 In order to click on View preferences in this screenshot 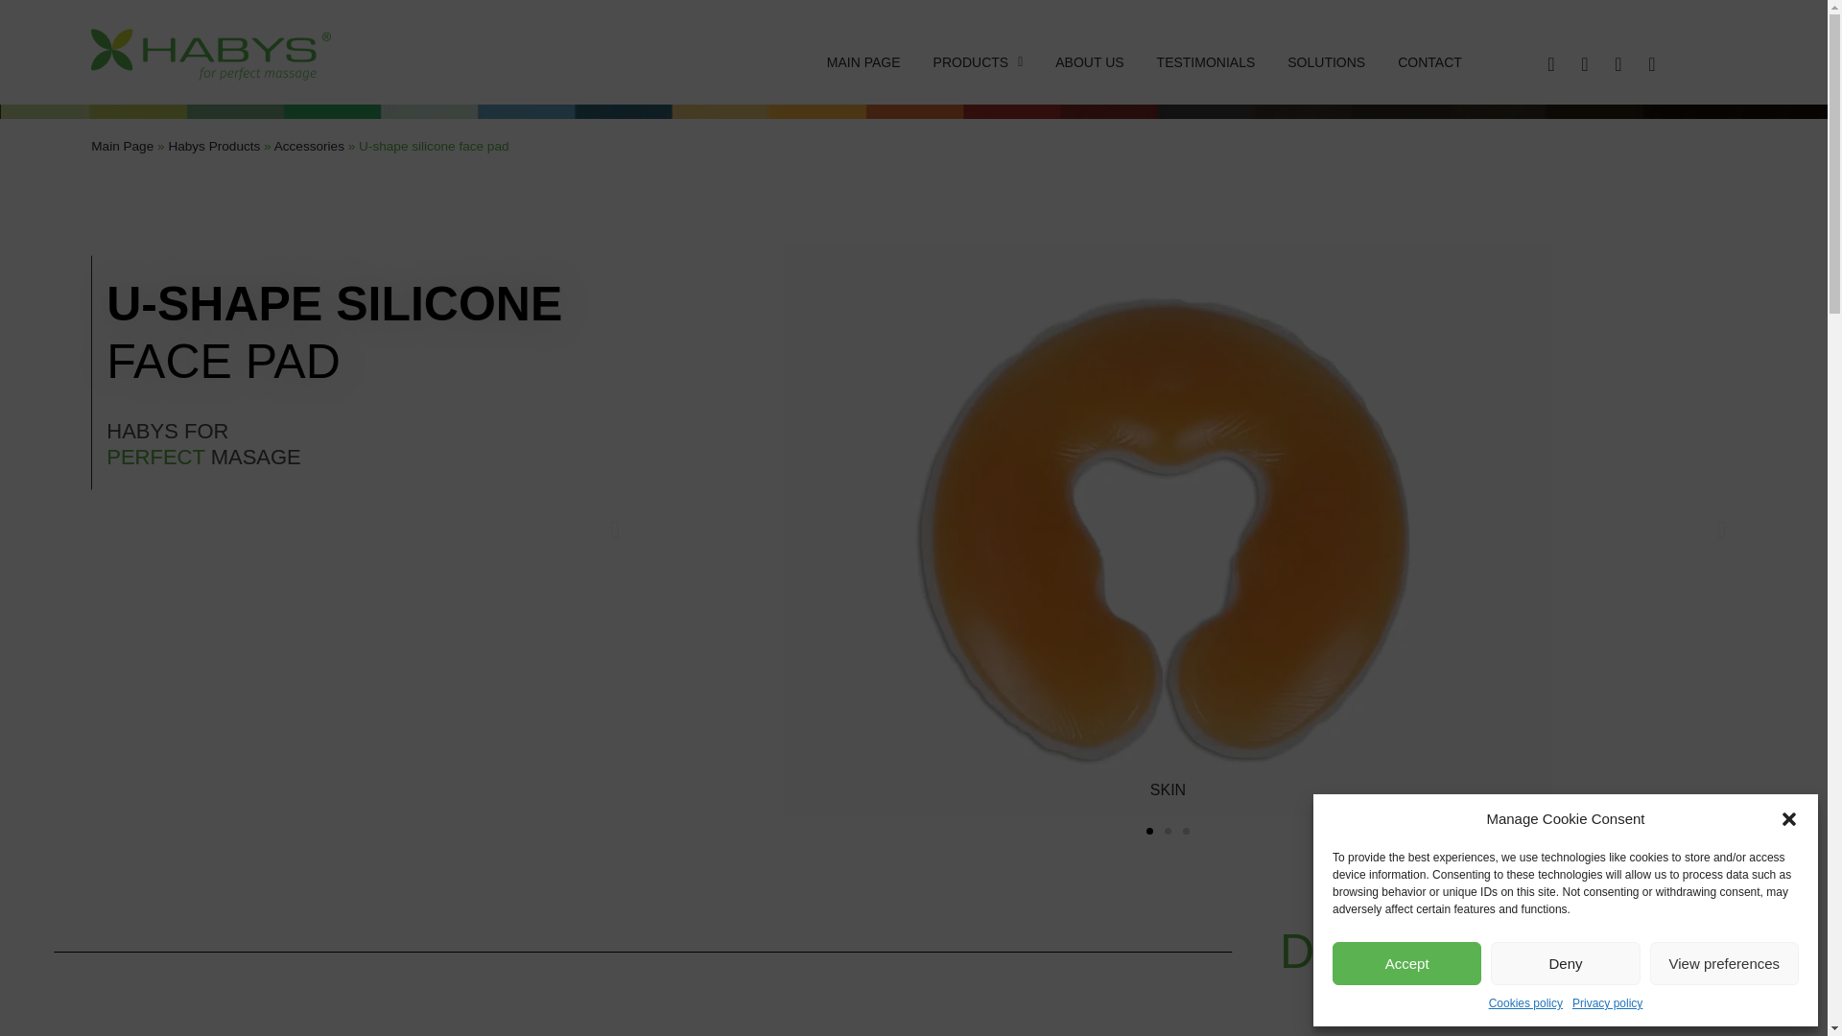, I will do `click(1725, 963)`.